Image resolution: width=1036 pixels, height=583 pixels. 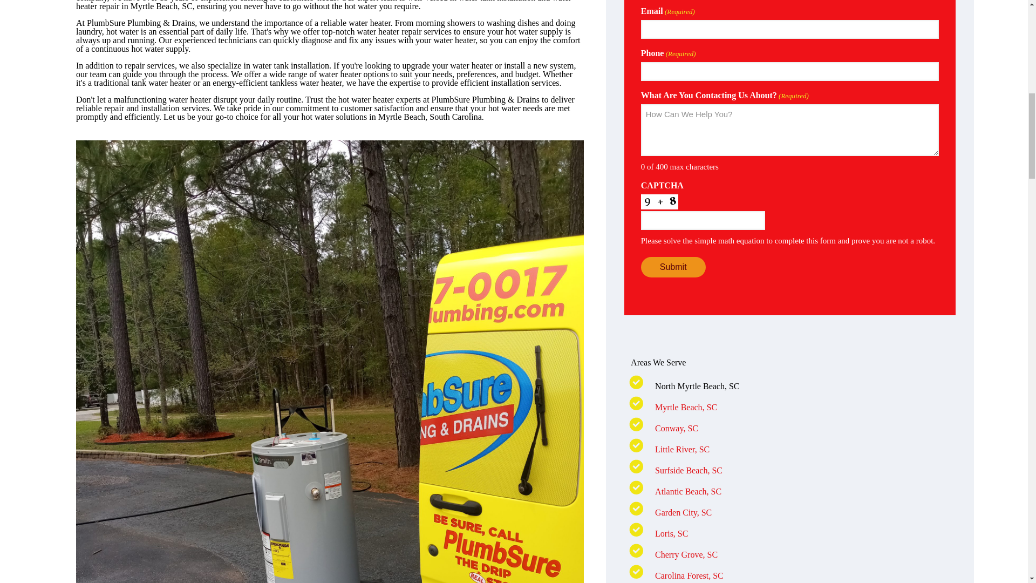 I want to click on Carolina Forest, SC, so click(x=689, y=575).